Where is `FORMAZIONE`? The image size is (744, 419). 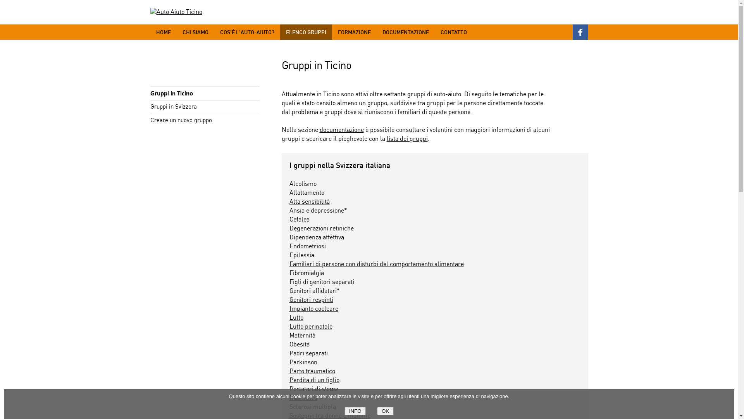
FORMAZIONE is located at coordinates (354, 32).